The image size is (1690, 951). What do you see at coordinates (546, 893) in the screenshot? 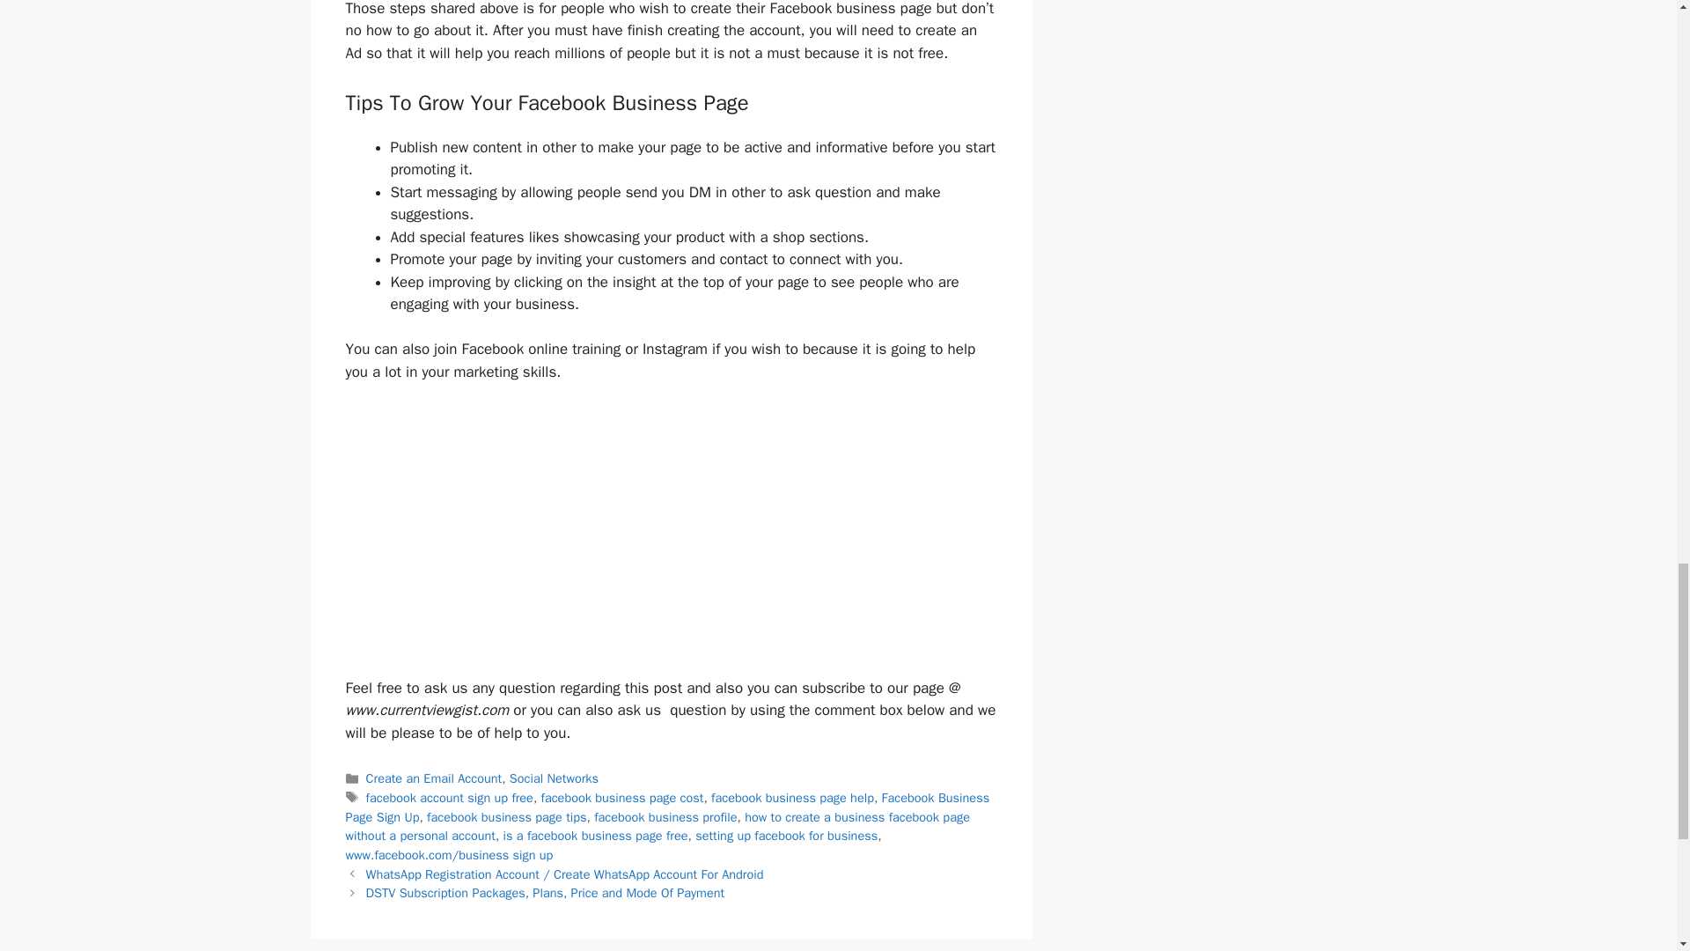
I see `DSTV Subscription Packages, Plans, Price and Mode Of Payment` at bounding box center [546, 893].